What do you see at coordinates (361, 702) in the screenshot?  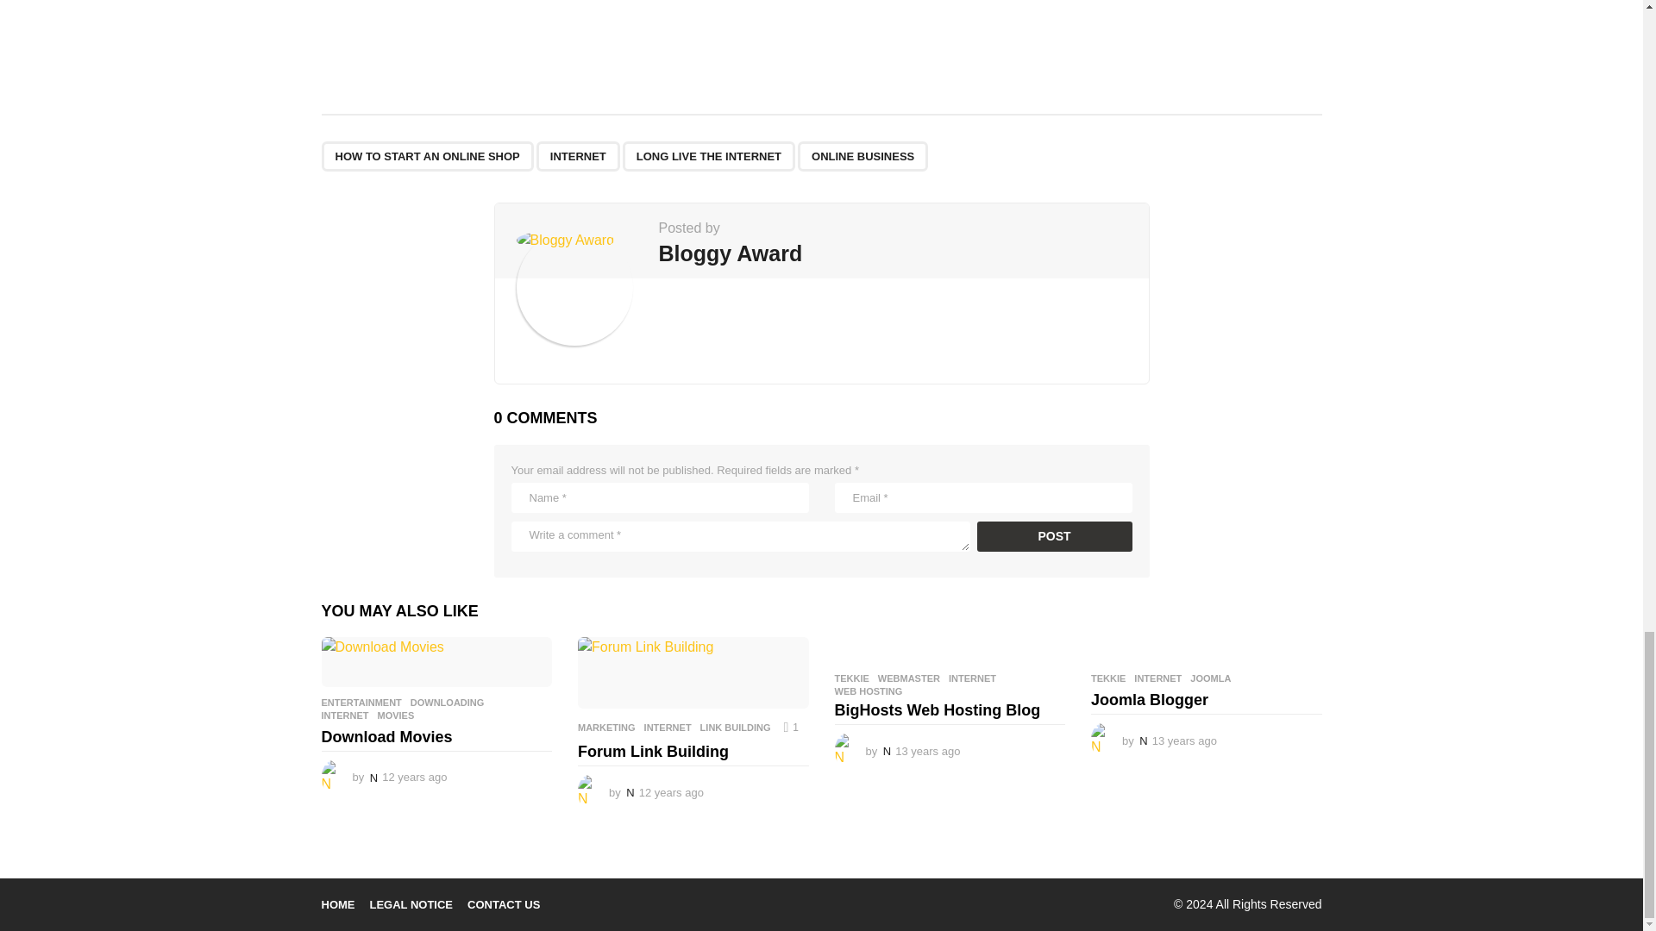 I see `ENTERTAINMENT` at bounding box center [361, 702].